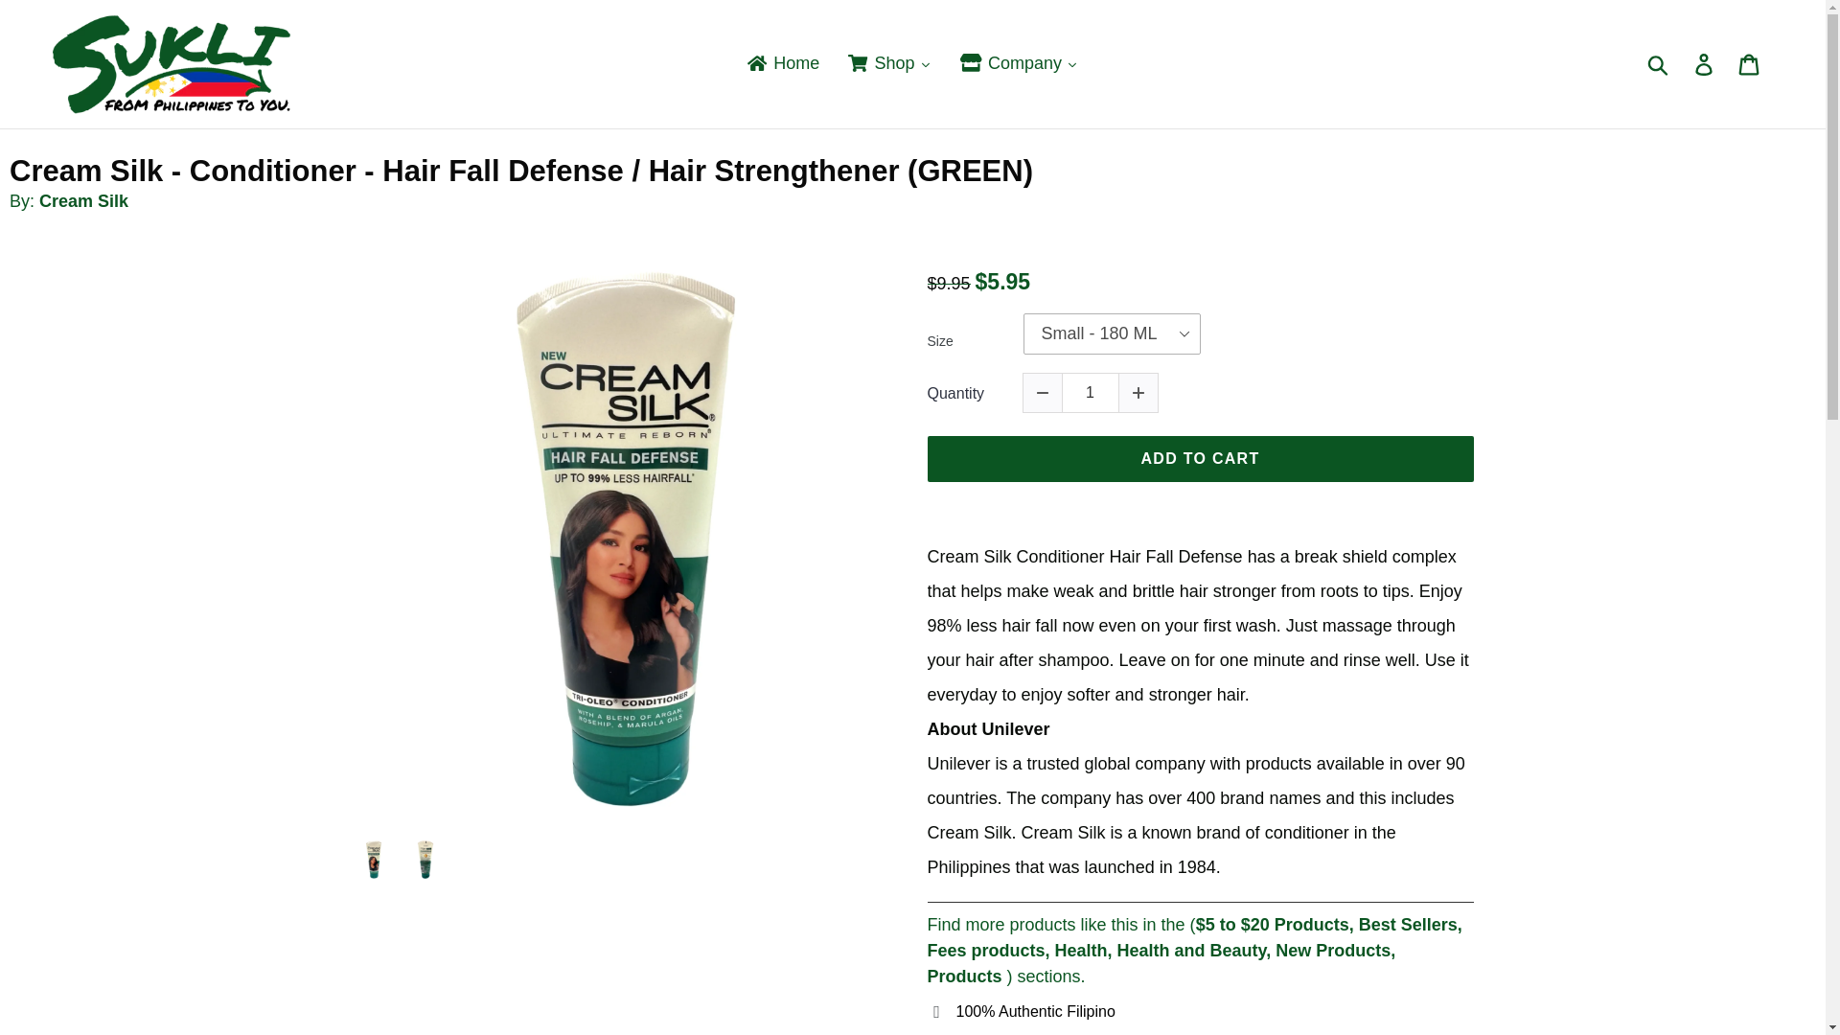 The image size is (1840, 1035). What do you see at coordinates (964, 976) in the screenshot?
I see `Products` at bounding box center [964, 976].